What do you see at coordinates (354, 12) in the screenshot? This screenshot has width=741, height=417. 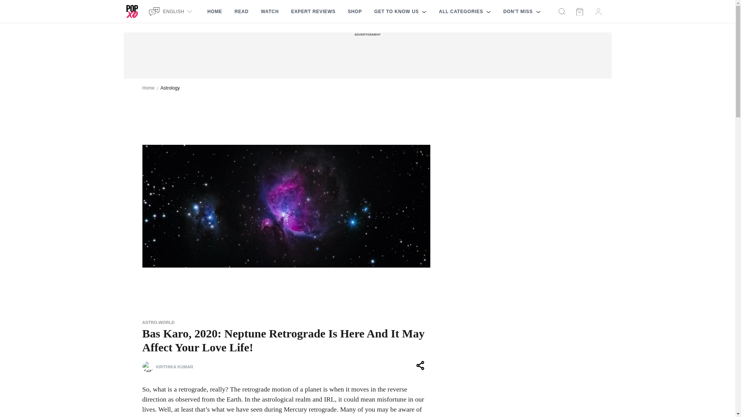 I see `SHOP` at bounding box center [354, 12].